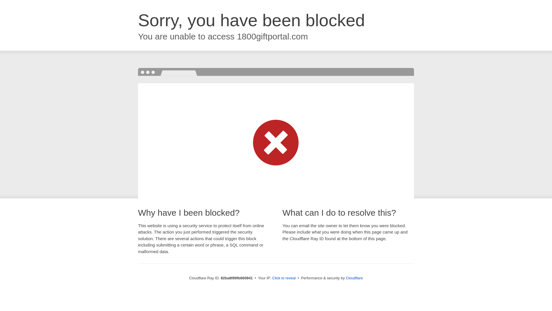  What do you see at coordinates (354, 278) in the screenshot?
I see `Cloudflare` at bounding box center [354, 278].